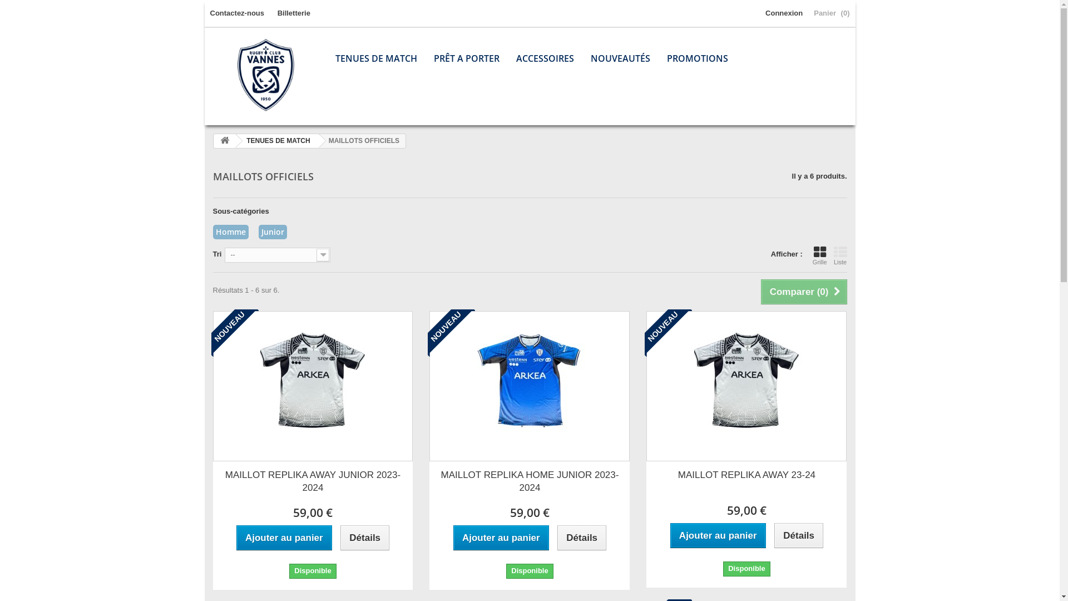 The image size is (1068, 601). What do you see at coordinates (231, 231) in the screenshot?
I see `Homme` at bounding box center [231, 231].